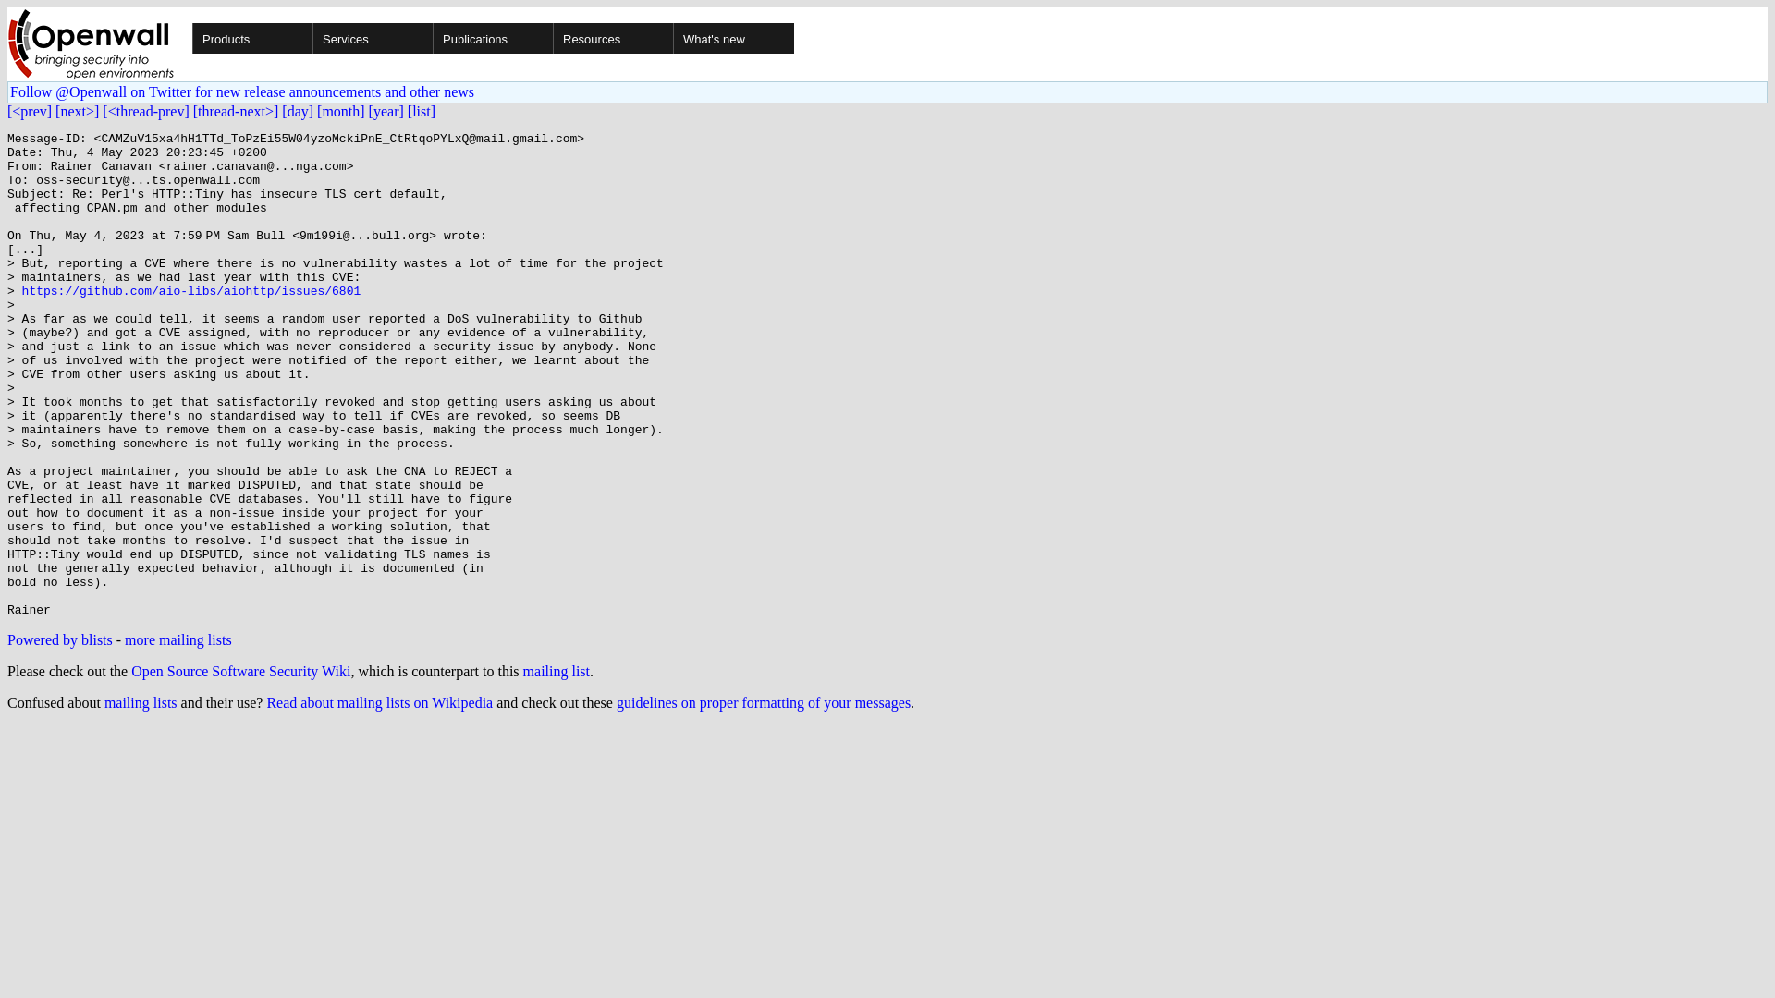 The width and height of the screenshot is (1775, 998). What do you see at coordinates (226, 63) in the screenshot?
I see `Linux Kernel Runtime Guard` at bounding box center [226, 63].